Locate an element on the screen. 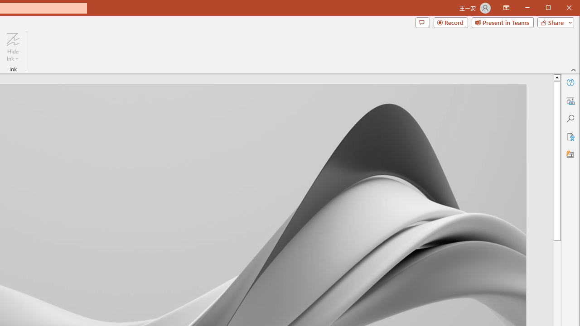  Hide Ink is located at coordinates (13, 47).